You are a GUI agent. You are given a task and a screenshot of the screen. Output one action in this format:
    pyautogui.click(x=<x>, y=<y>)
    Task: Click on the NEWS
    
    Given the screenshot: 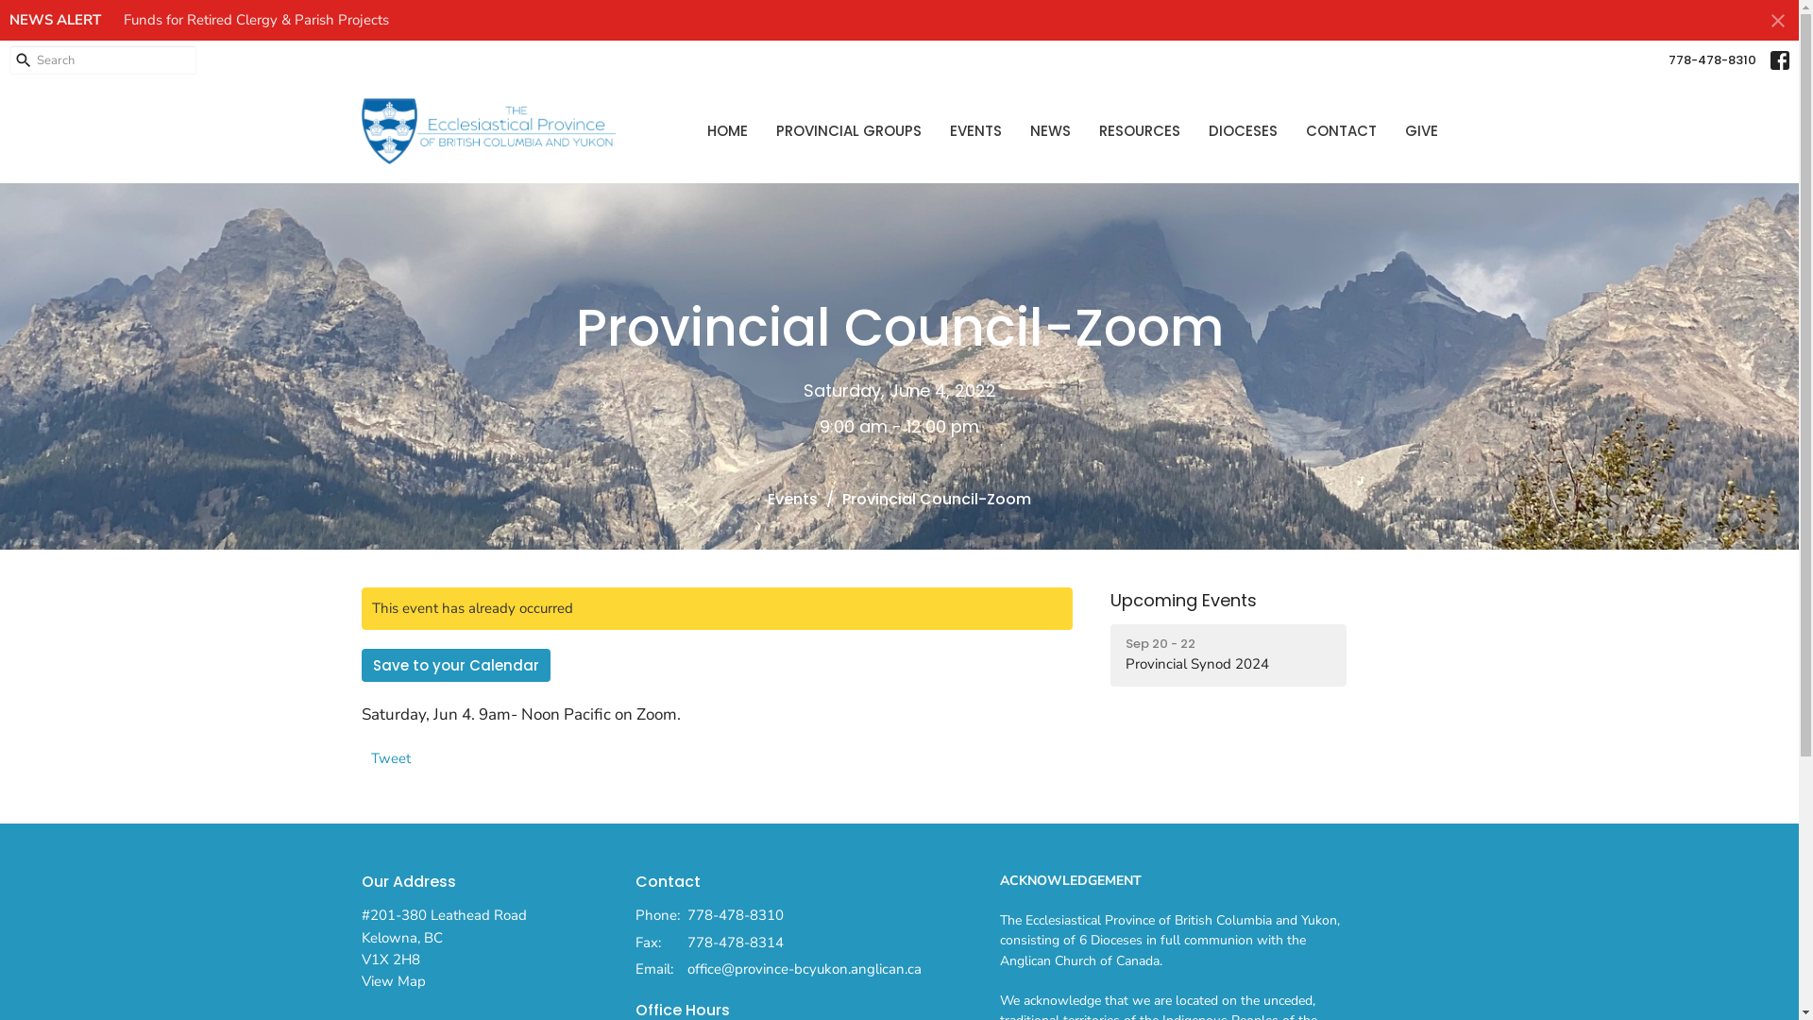 What is the action you would take?
    pyautogui.click(x=1050, y=130)
    